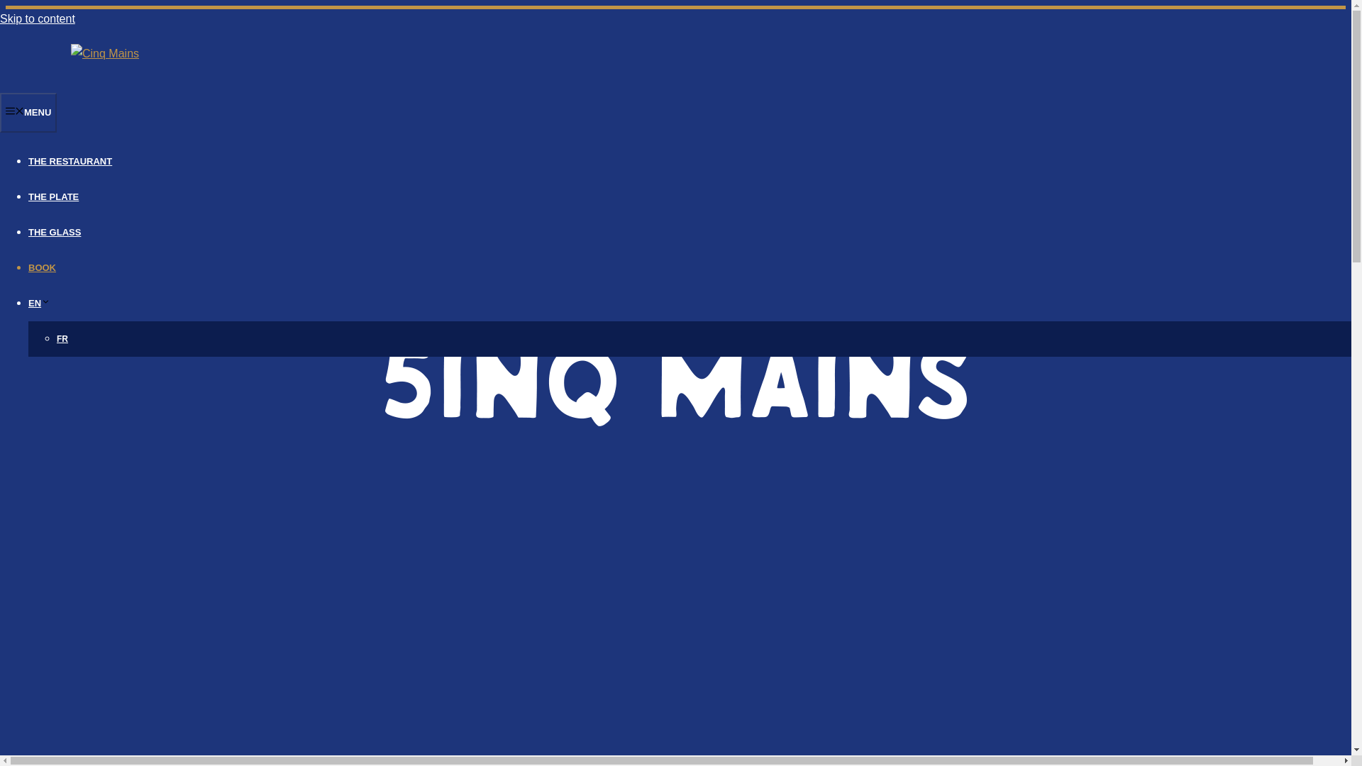 Image resolution: width=1362 pixels, height=766 pixels. Describe the element at coordinates (40, 304) in the screenshot. I see `EN` at that location.